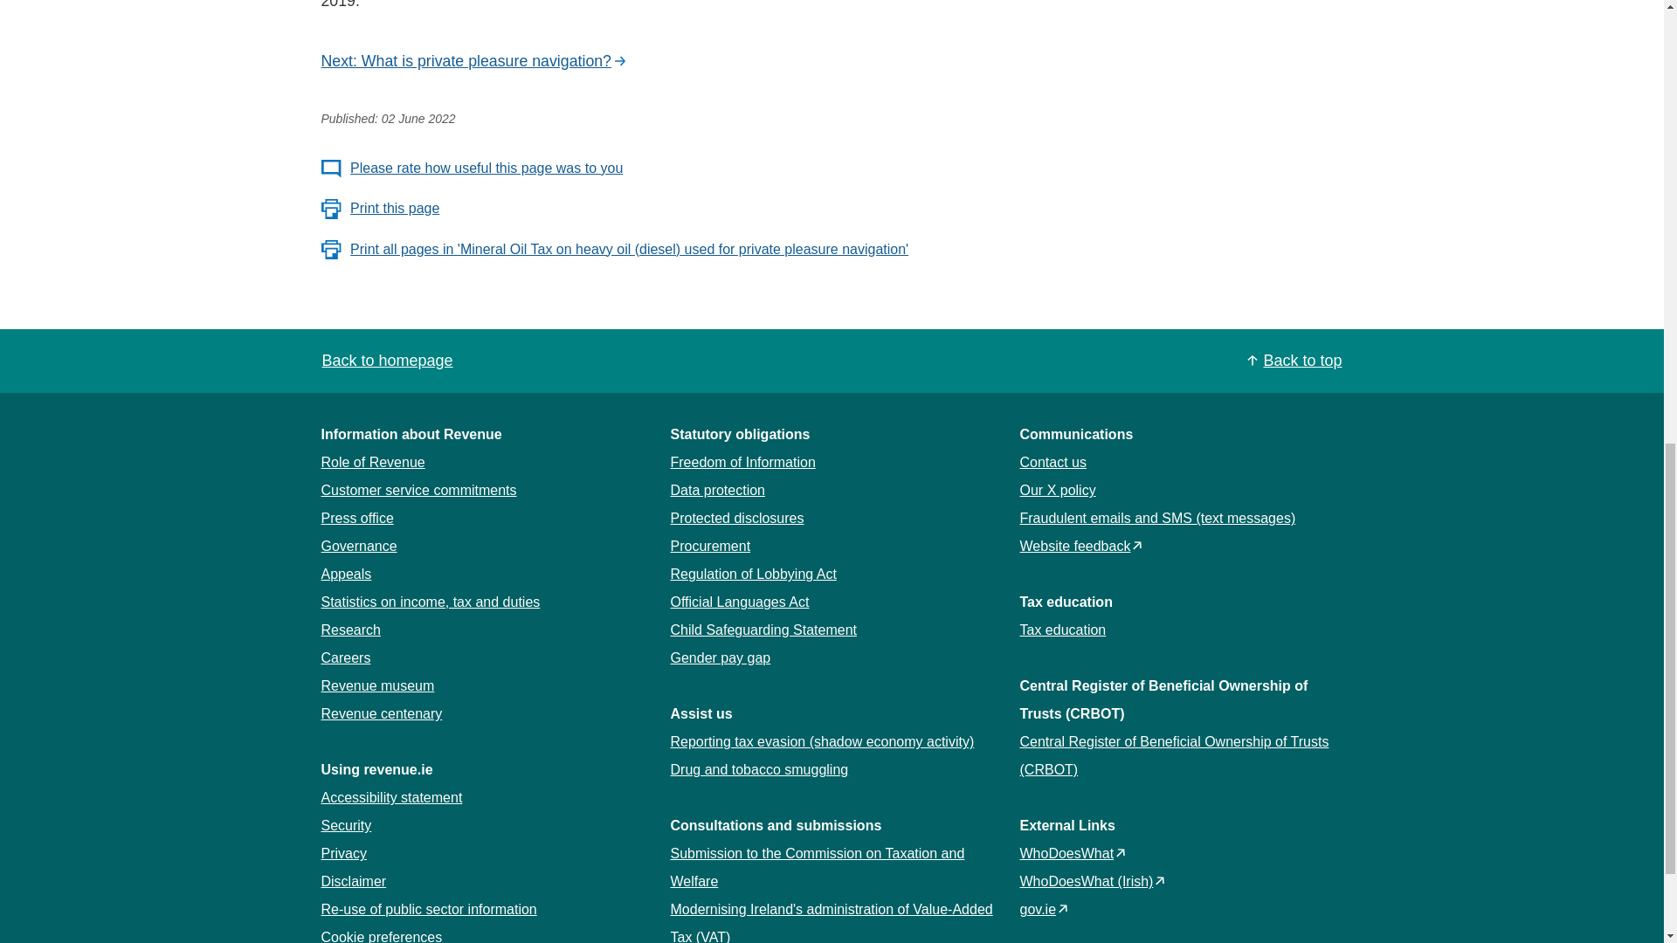 This screenshot has height=943, width=1677. I want to click on Back to homepage, so click(387, 360).